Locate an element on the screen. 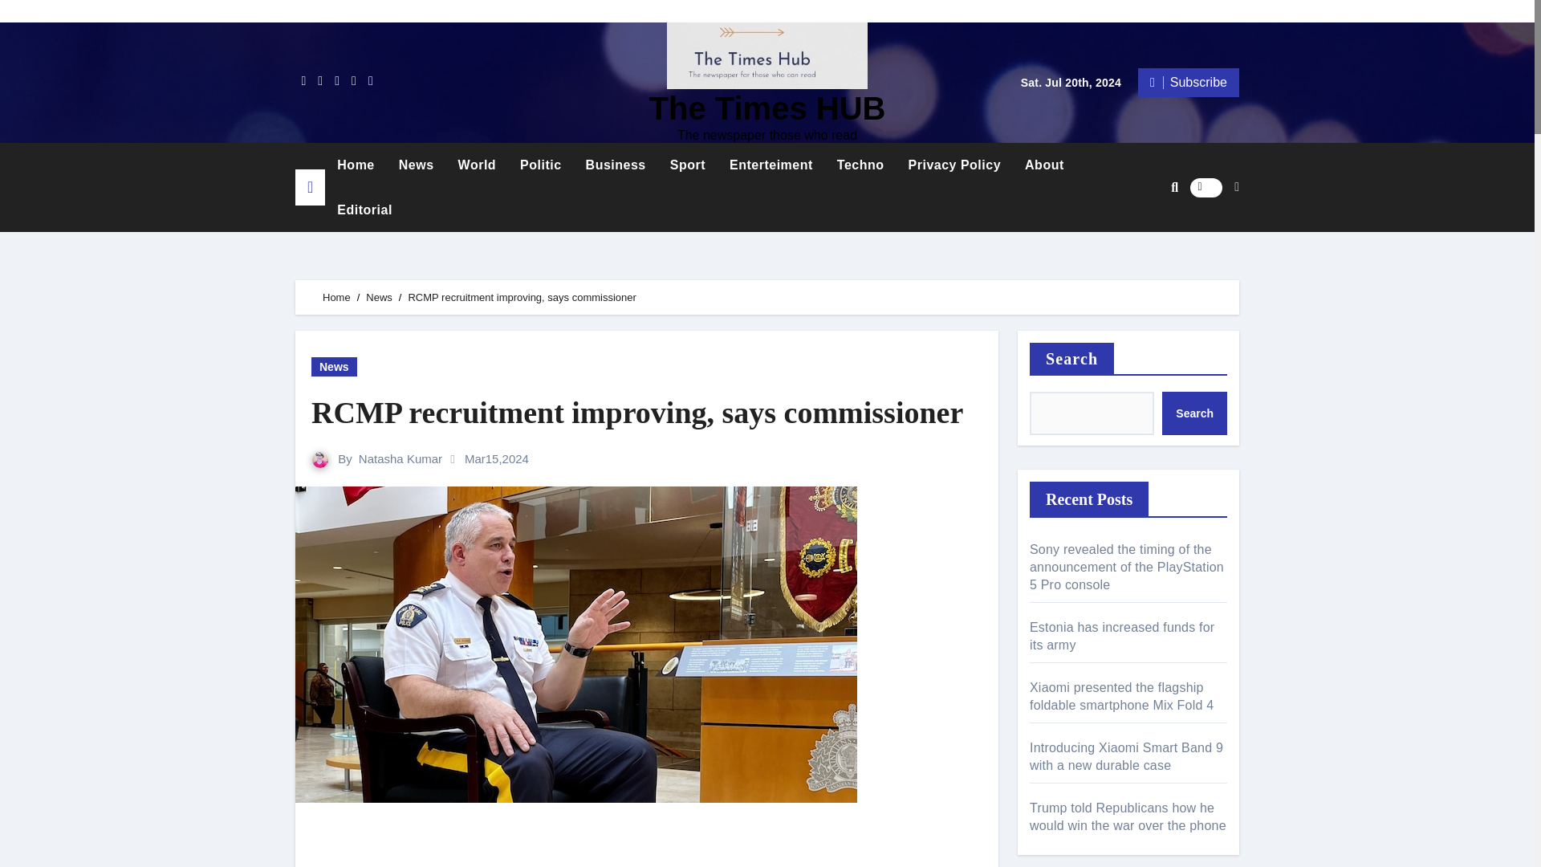 The width and height of the screenshot is (1541, 867). Enterteiment is located at coordinates (770, 165).